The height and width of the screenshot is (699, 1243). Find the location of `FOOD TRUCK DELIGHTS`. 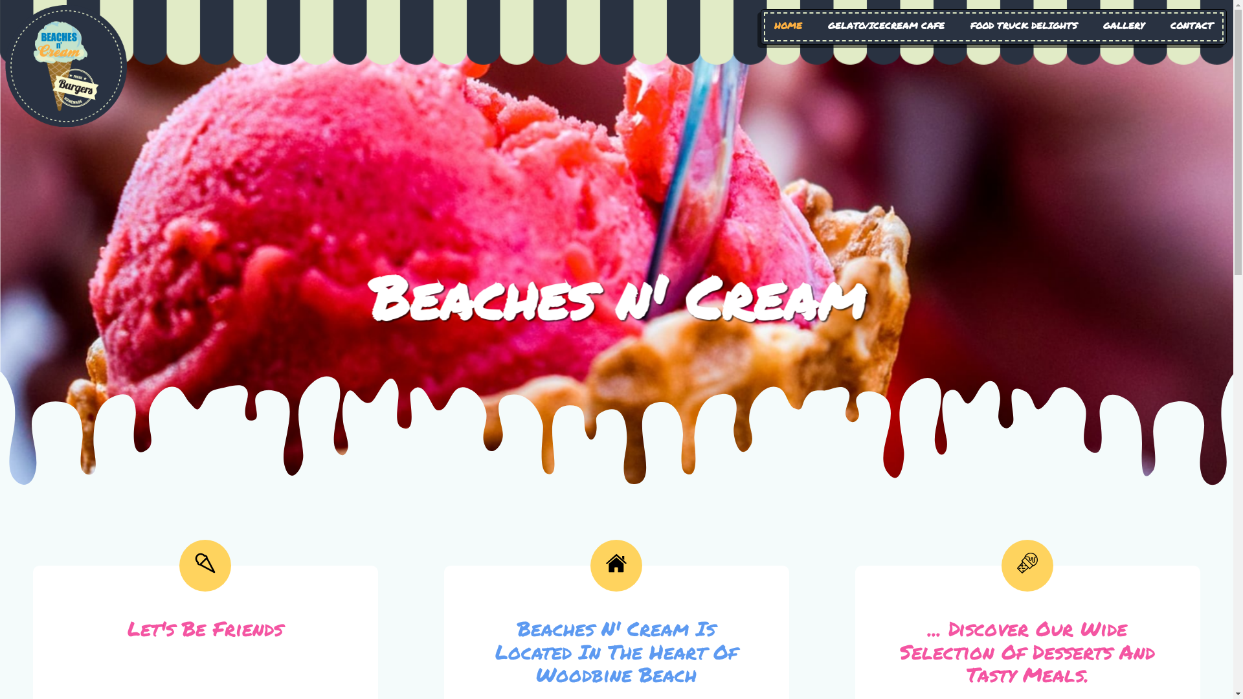

FOOD TRUCK DELIGHTS is located at coordinates (1024, 25).